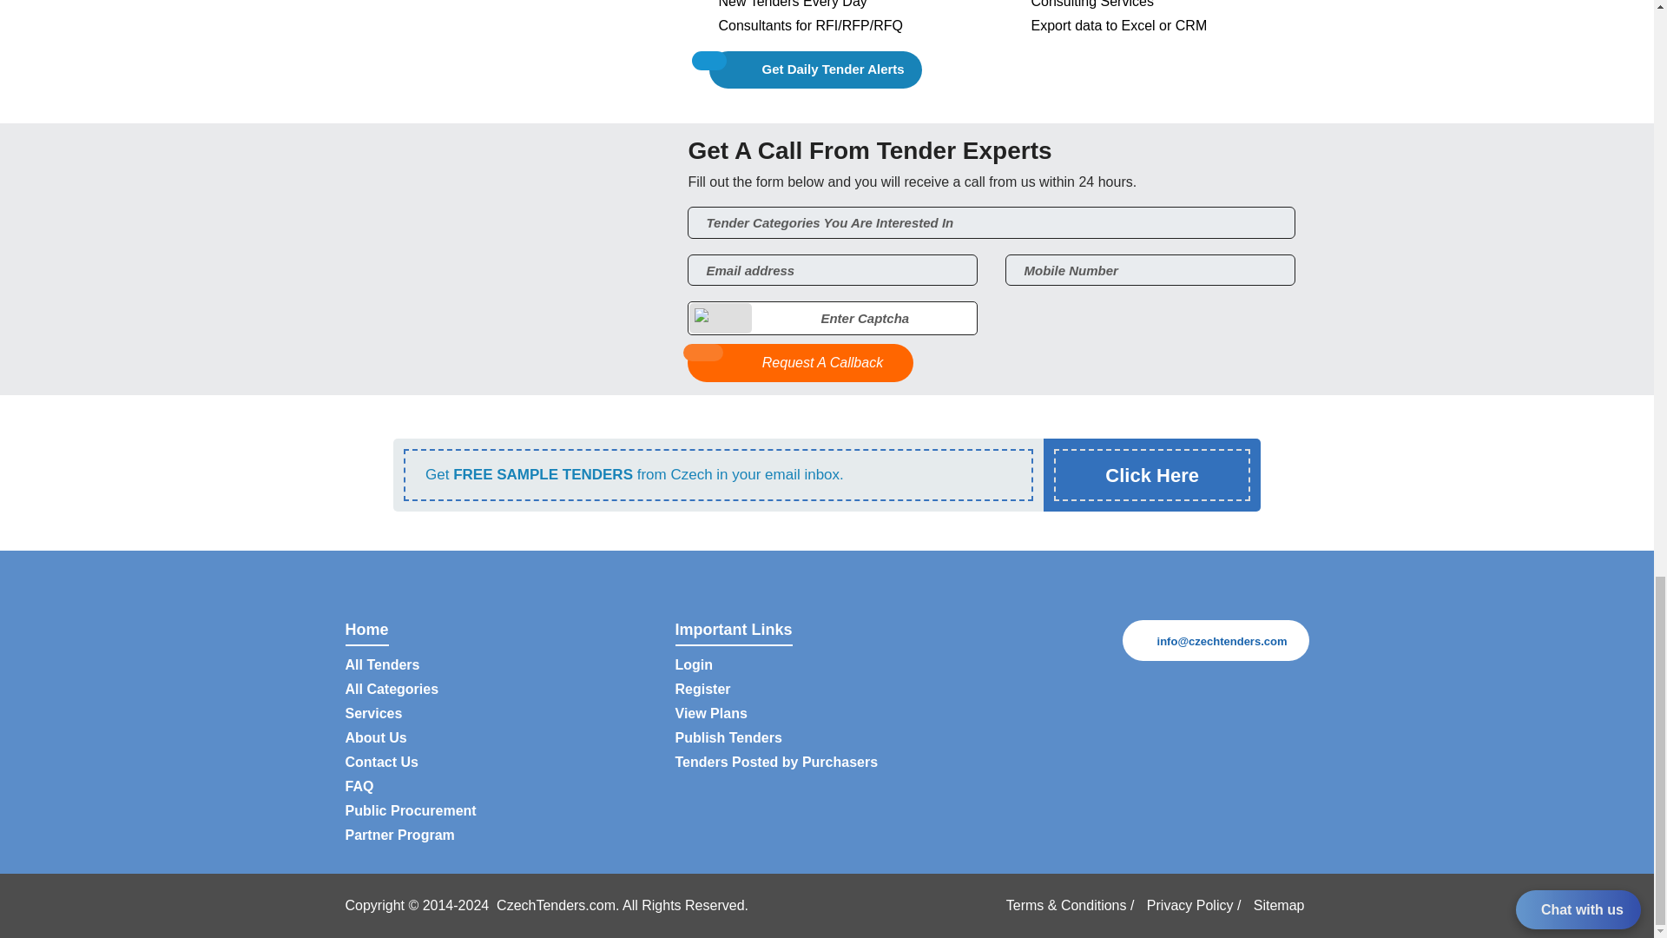 The height and width of the screenshot is (938, 1667). Describe the element at coordinates (373, 714) in the screenshot. I see `Services` at that location.